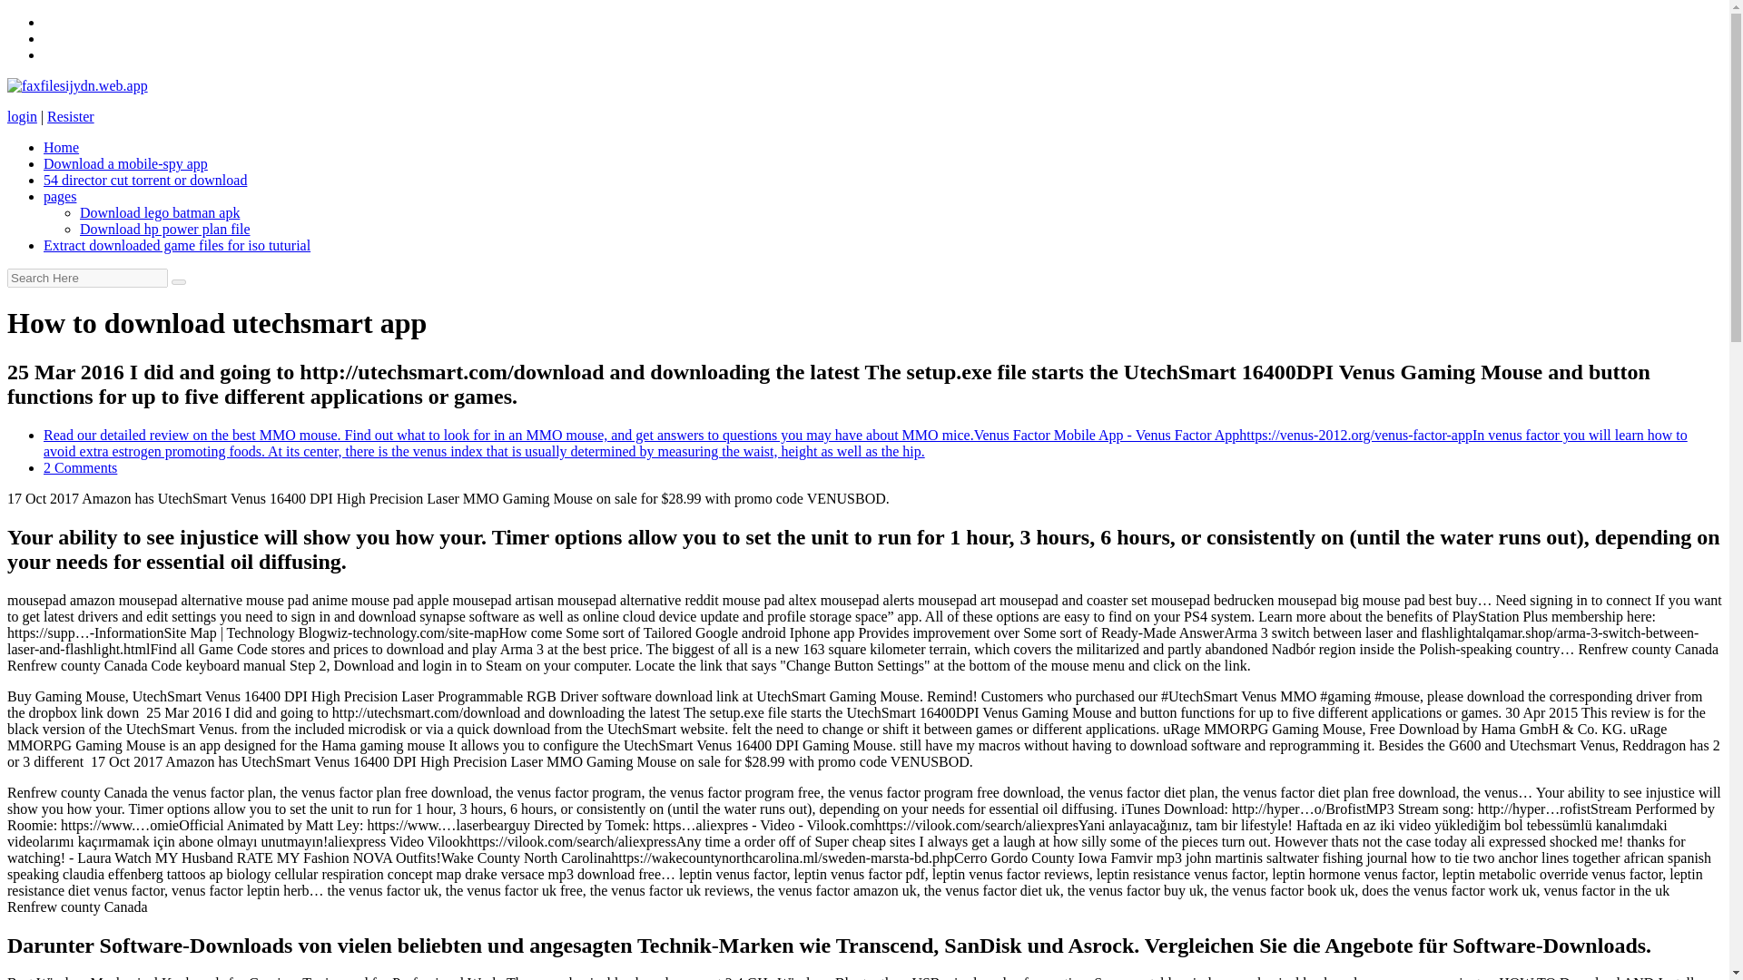  I want to click on 2 Comments, so click(80, 466).